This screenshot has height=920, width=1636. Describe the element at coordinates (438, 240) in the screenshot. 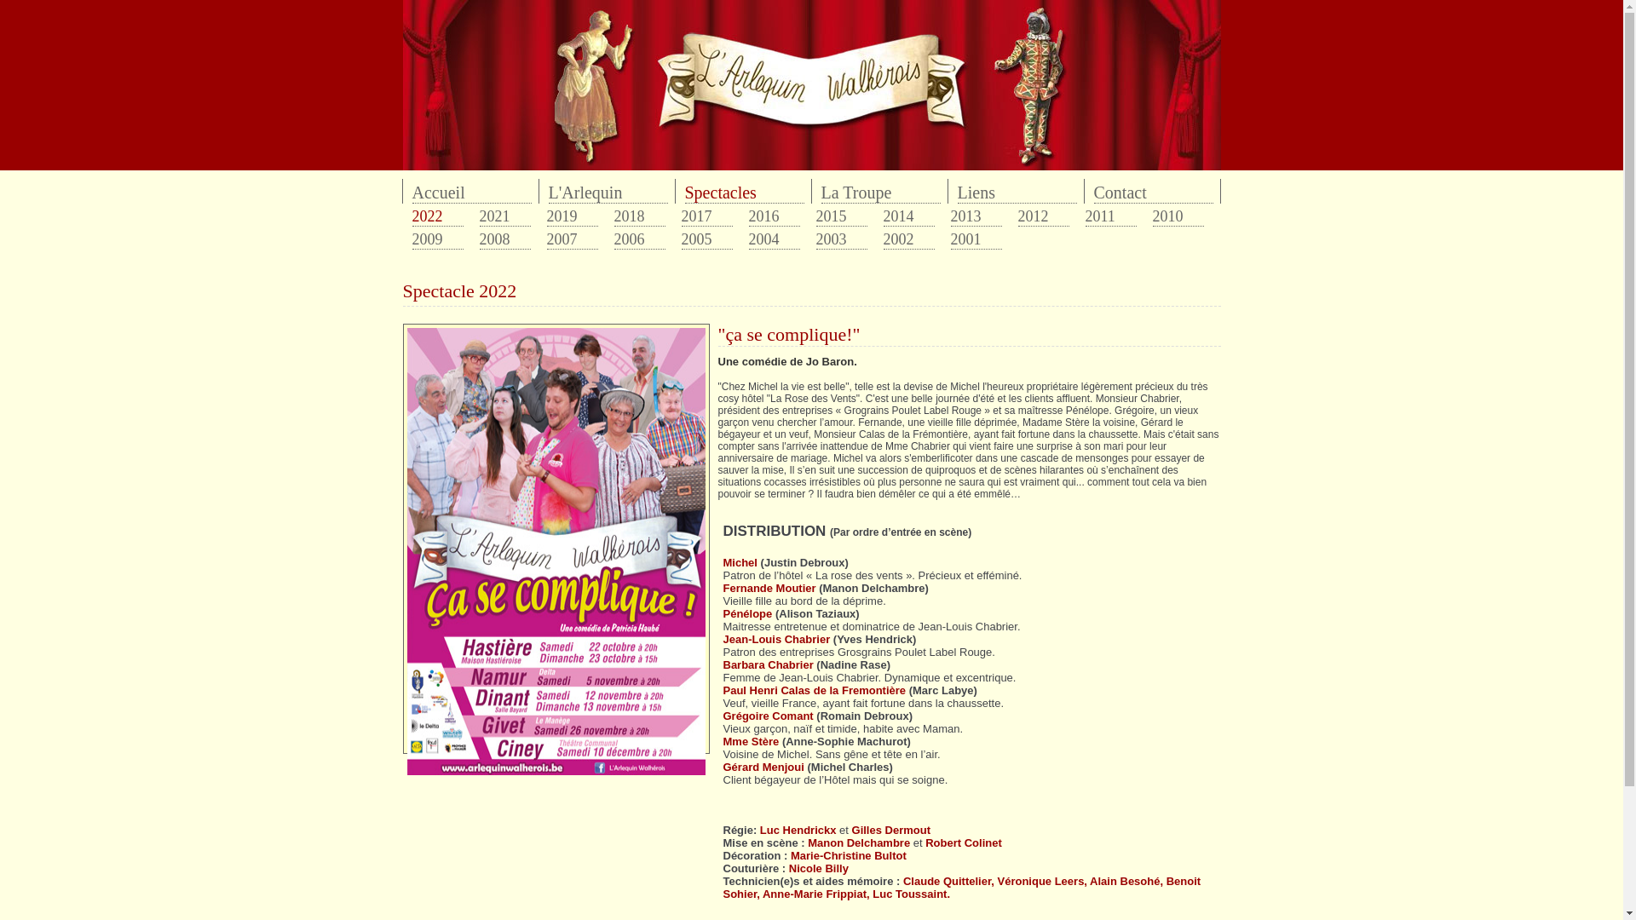

I see `2009` at that location.